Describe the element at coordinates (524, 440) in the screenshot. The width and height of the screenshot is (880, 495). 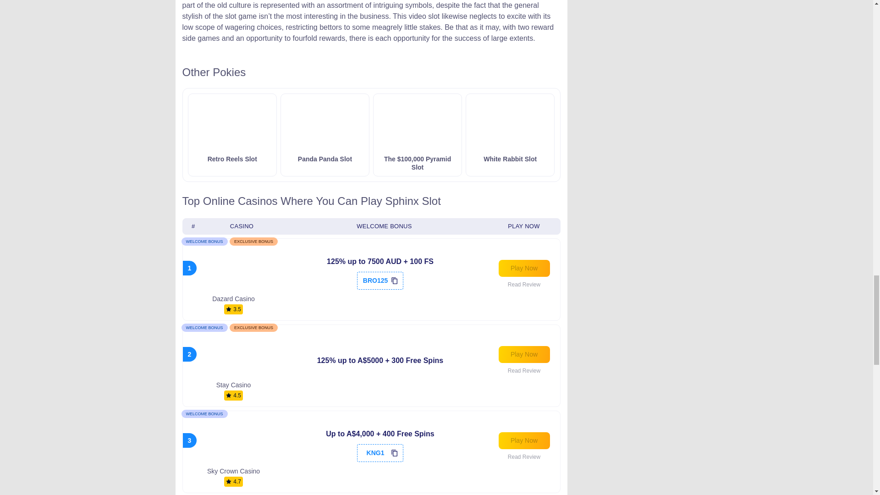
I see `Play at Sky Crown Casino` at that location.